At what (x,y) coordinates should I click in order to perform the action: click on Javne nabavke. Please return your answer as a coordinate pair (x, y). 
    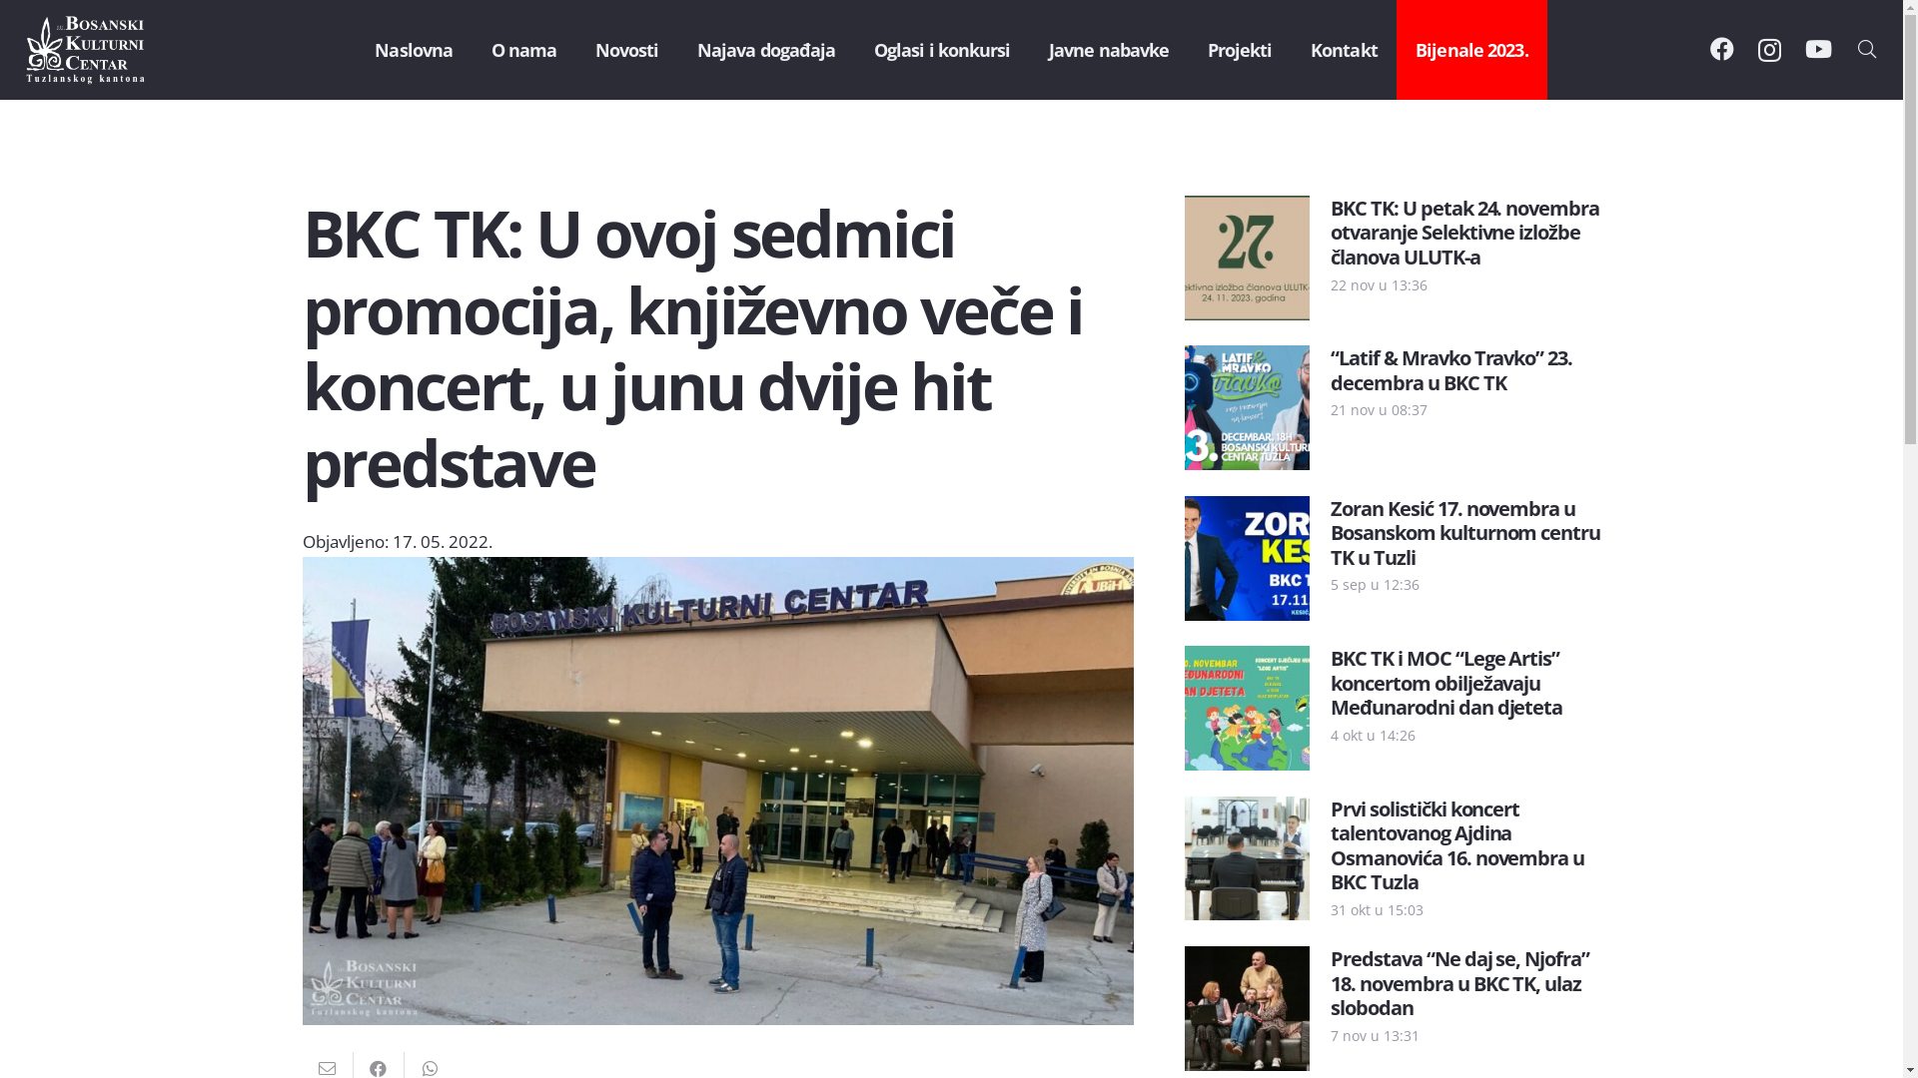
    Looking at the image, I should click on (1109, 50).